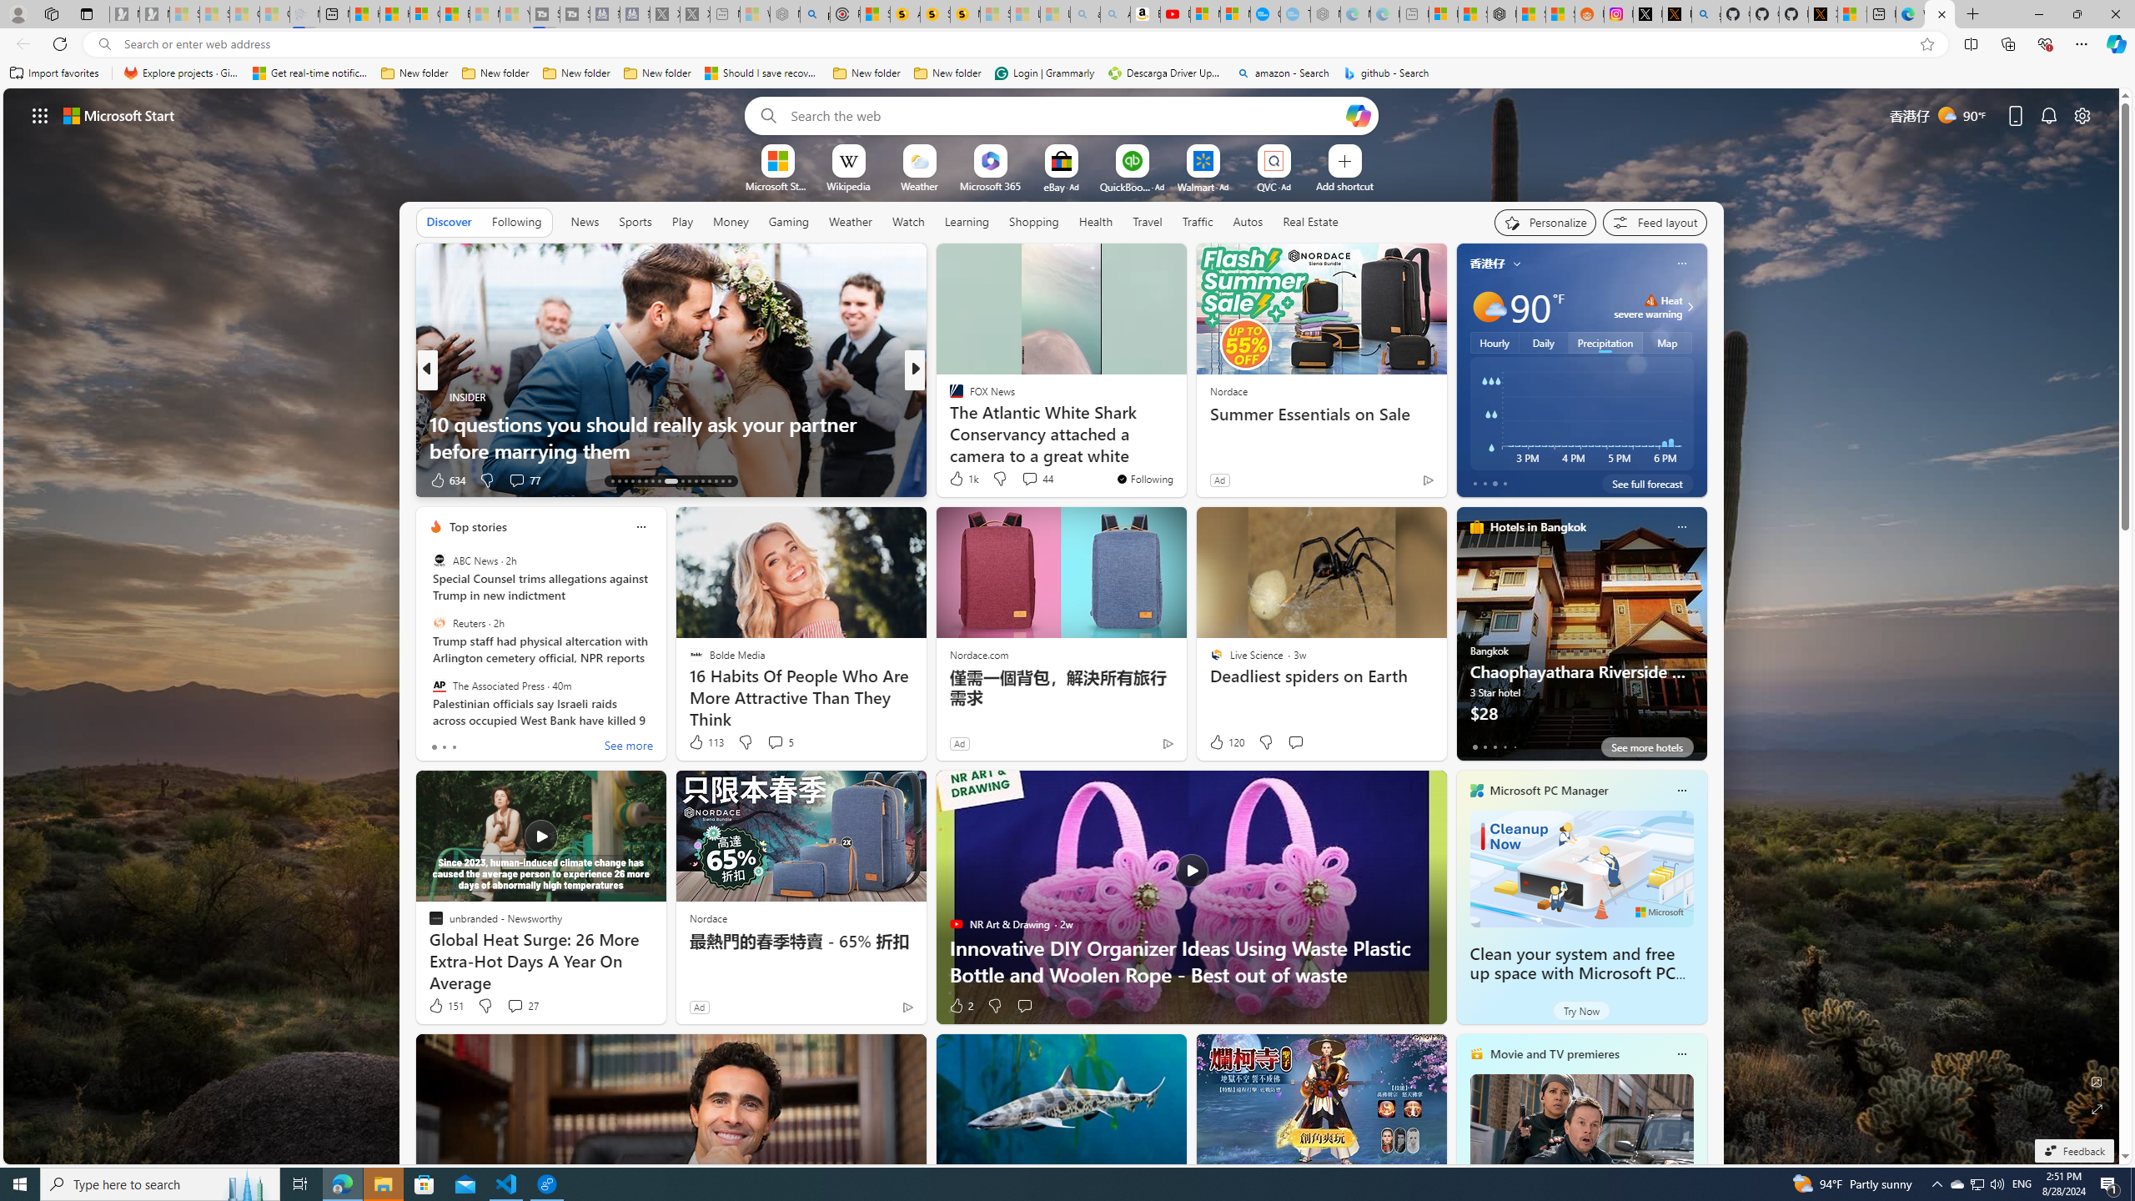 Image resolution: width=2135 pixels, height=1201 pixels. Describe the element at coordinates (522, 1006) in the screenshot. I see `View comments 27 Comment` at that location.